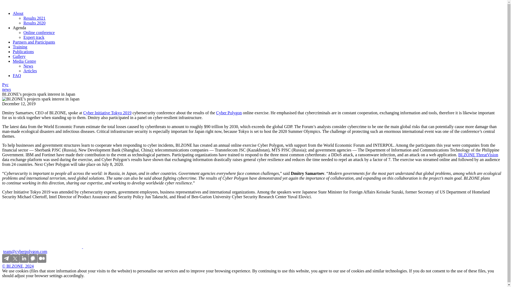  I want to click on Cyber Polygon, so click(229, 113).